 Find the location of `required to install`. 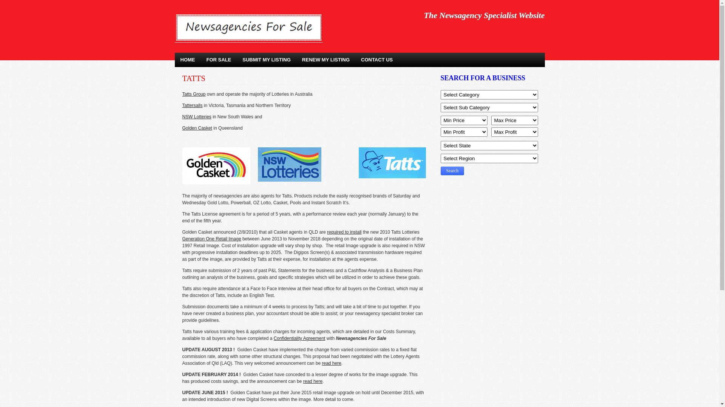

required to install is located at coordinates (344, 232).